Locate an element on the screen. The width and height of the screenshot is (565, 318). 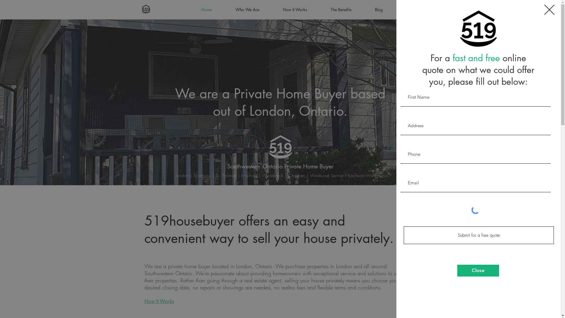
How It Works is located at coordinates (168, 301).